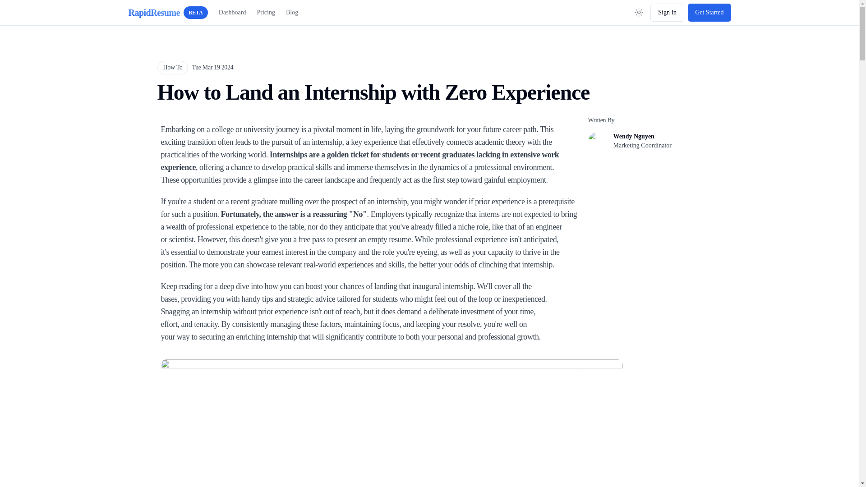  I want to click on Pricing, so click(291, 13).